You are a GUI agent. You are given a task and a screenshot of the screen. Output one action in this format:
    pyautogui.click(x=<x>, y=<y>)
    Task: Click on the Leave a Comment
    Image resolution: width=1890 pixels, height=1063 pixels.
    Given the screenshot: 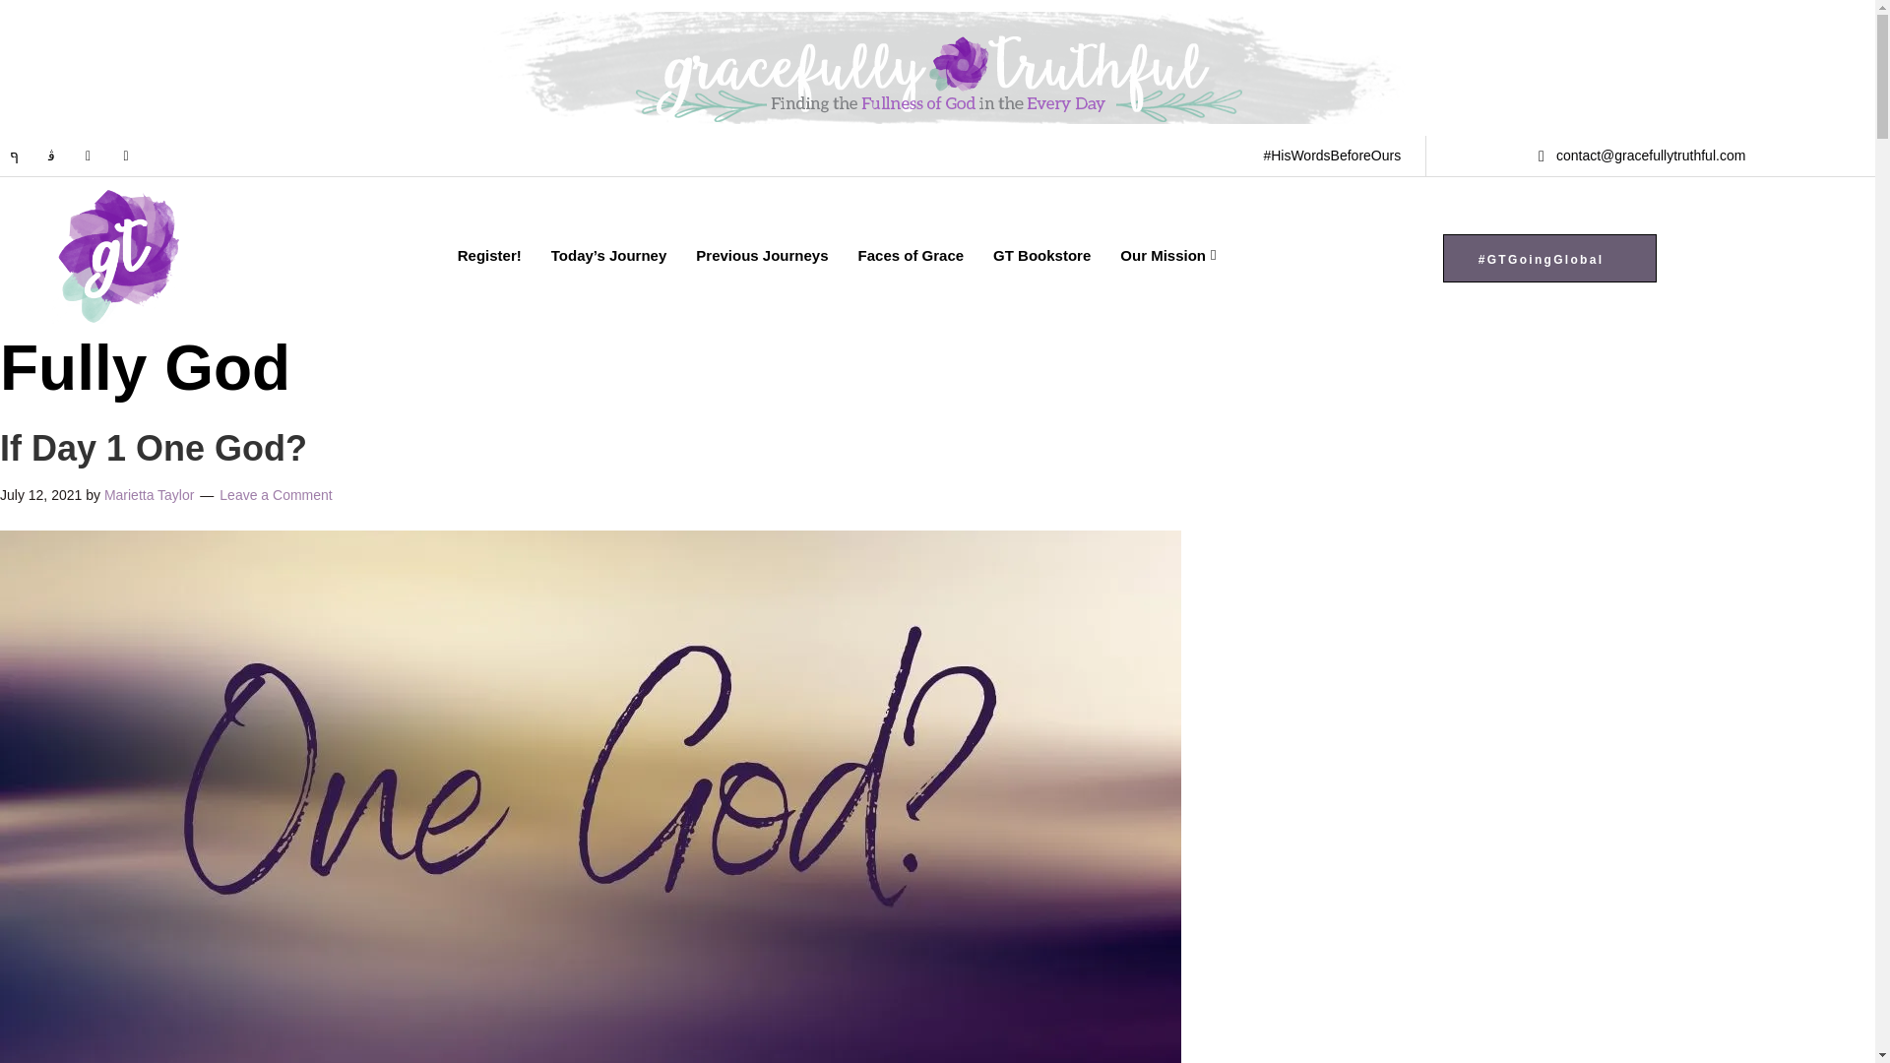 What is the action you would take?
    pyautogui.click(x=276, y=494)
    